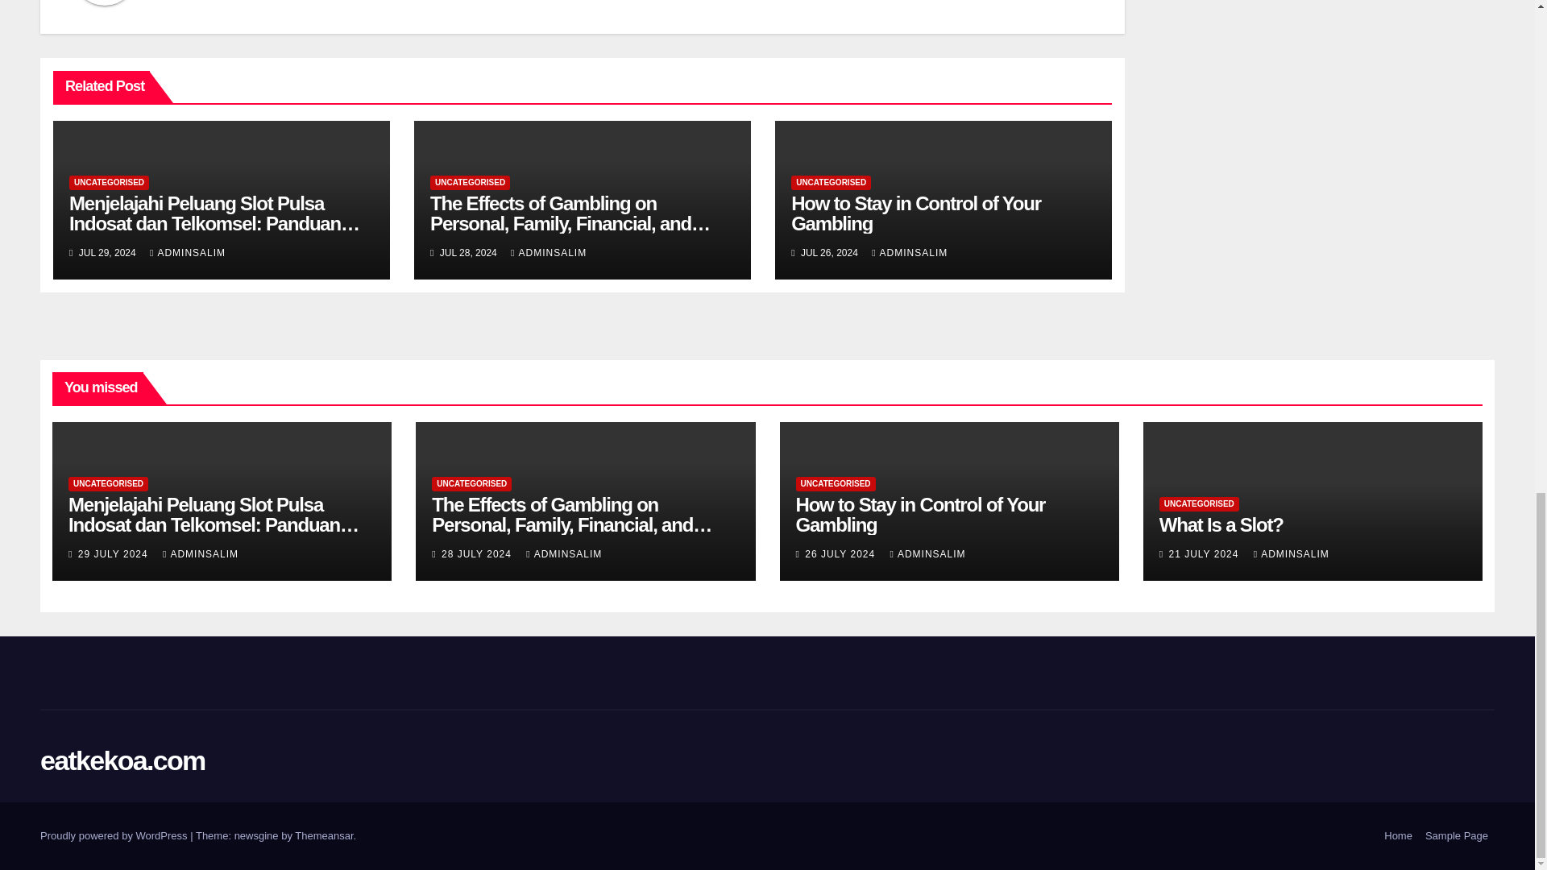 This screenshot has height=870, width=1547. What do you see at coordinates (915, 213) in the screenshot?
I see `How to Stay in Control of Your Gambling` at bounding box center [915, 213].